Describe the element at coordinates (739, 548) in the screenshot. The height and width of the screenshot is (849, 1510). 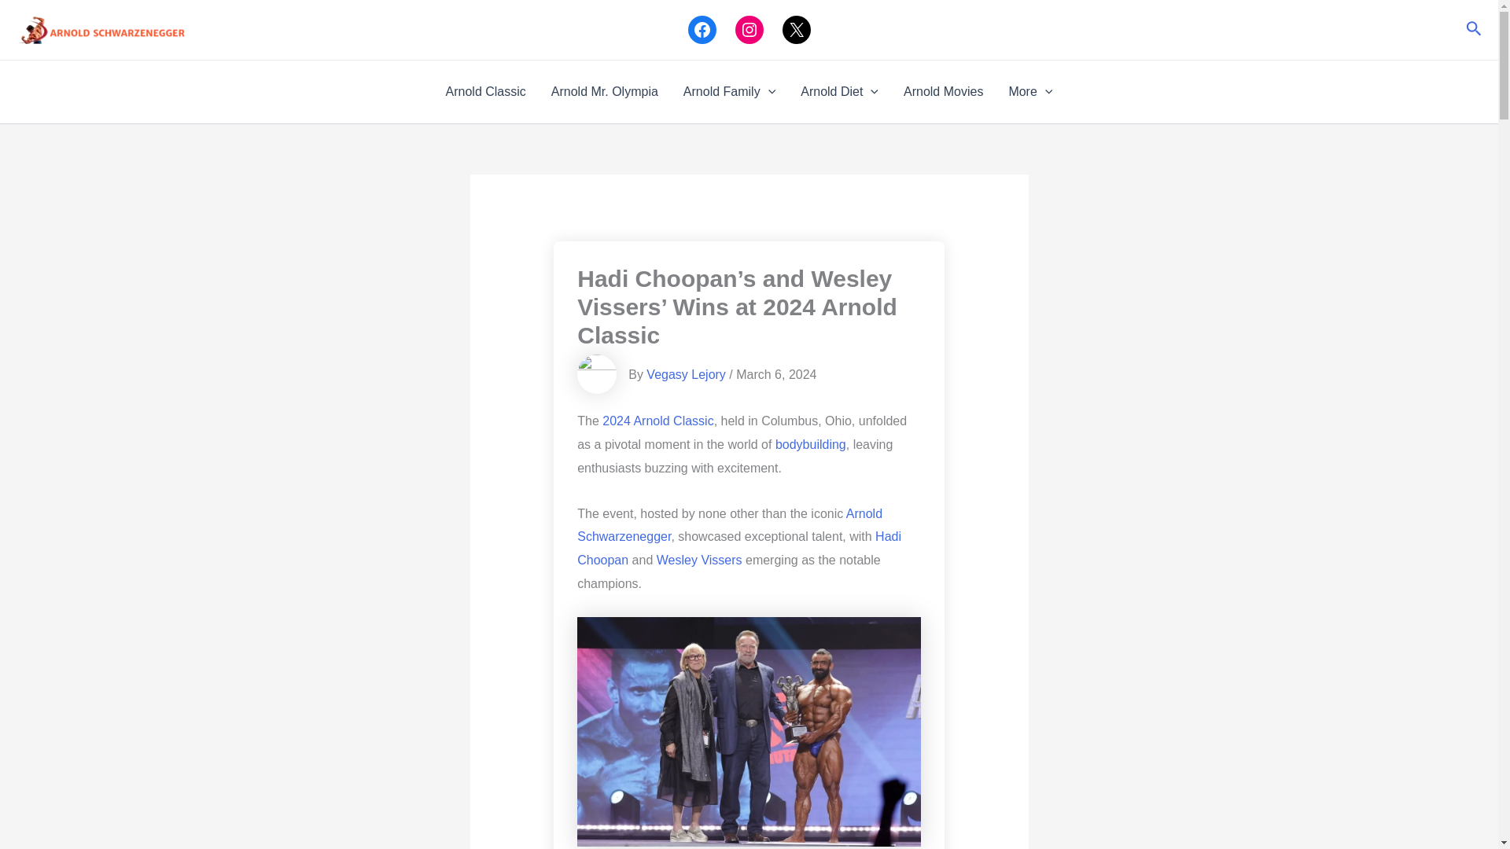
I see `Hadi Choopan` at that location.